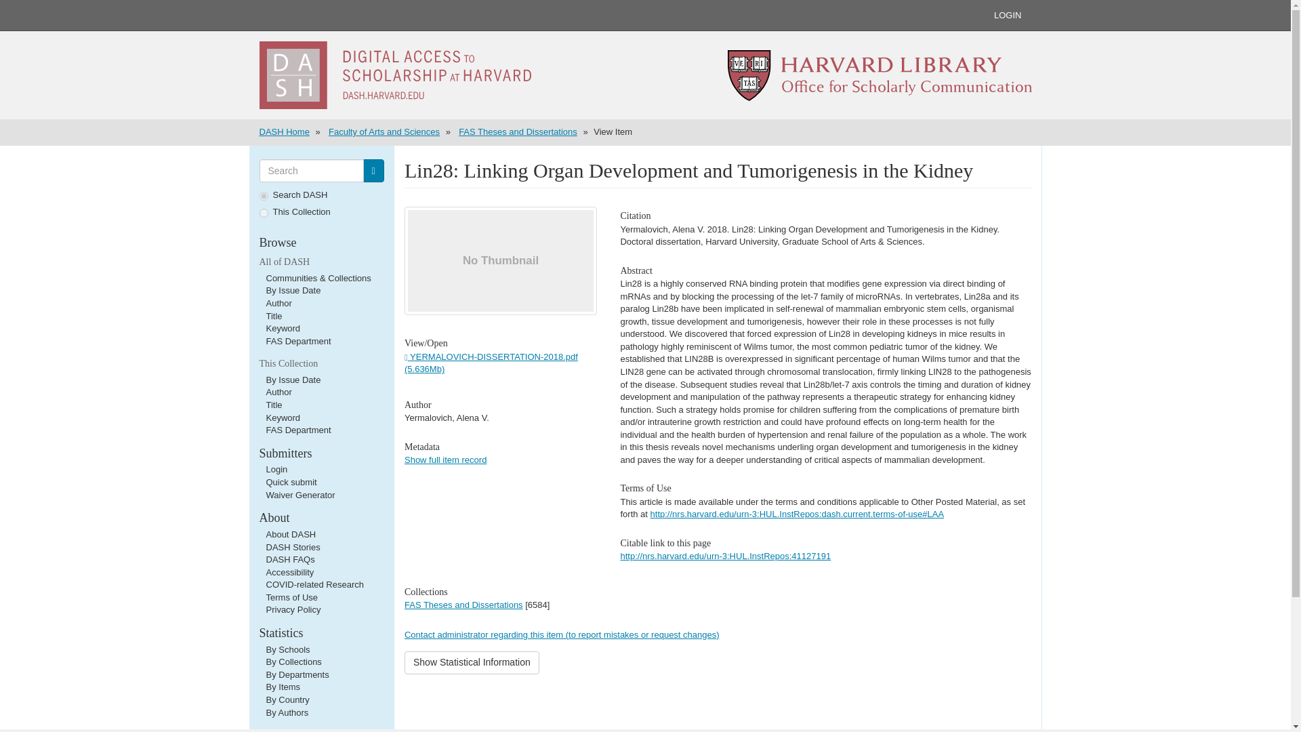 This screenshot has width=1301, height=732. What do you see at coordinates (518, 131) in the screenshot?
I see `FAS Theses and Dissertations` at bounding box center [518, 131].